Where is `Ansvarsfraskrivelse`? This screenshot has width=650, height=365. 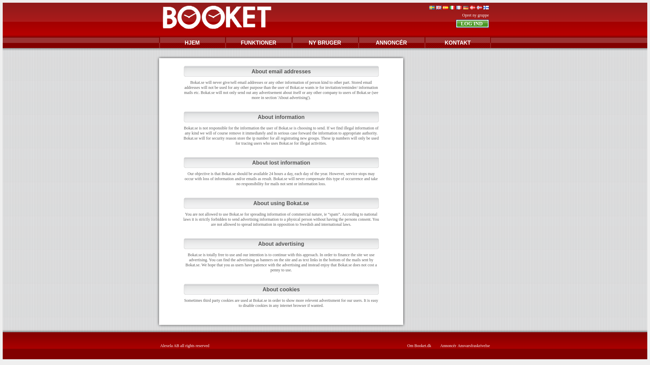 Ansvarsfraskrivelse is located at coordinates (474, 346).